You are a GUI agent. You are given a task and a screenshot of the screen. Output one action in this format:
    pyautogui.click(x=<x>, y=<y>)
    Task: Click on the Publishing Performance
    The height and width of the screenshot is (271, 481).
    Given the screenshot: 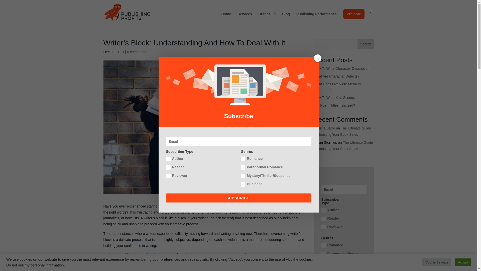 What is the action you would take?
    pyautogui.click(x=316, y=18)
    